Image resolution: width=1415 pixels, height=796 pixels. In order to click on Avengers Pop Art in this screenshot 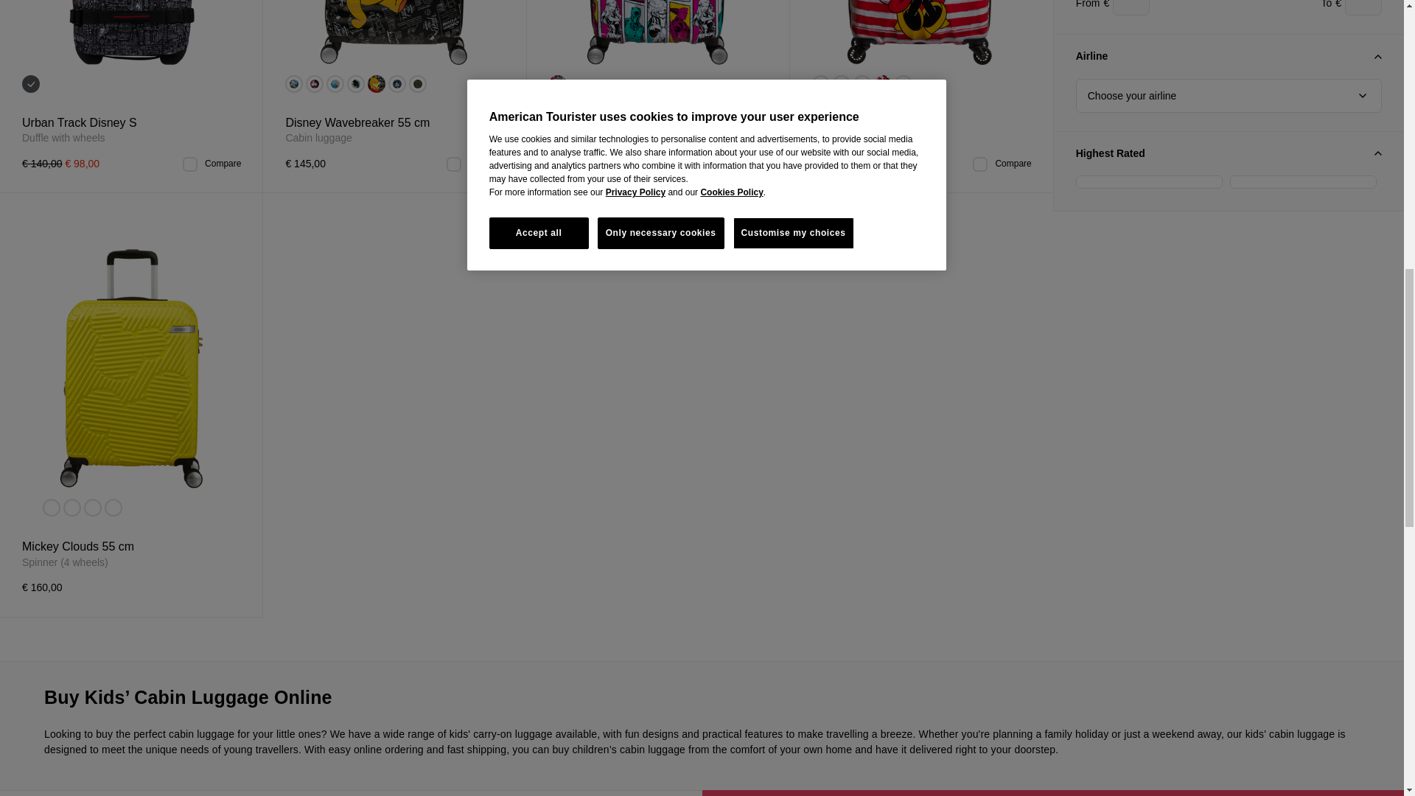, I will do `click(557, 84)`.